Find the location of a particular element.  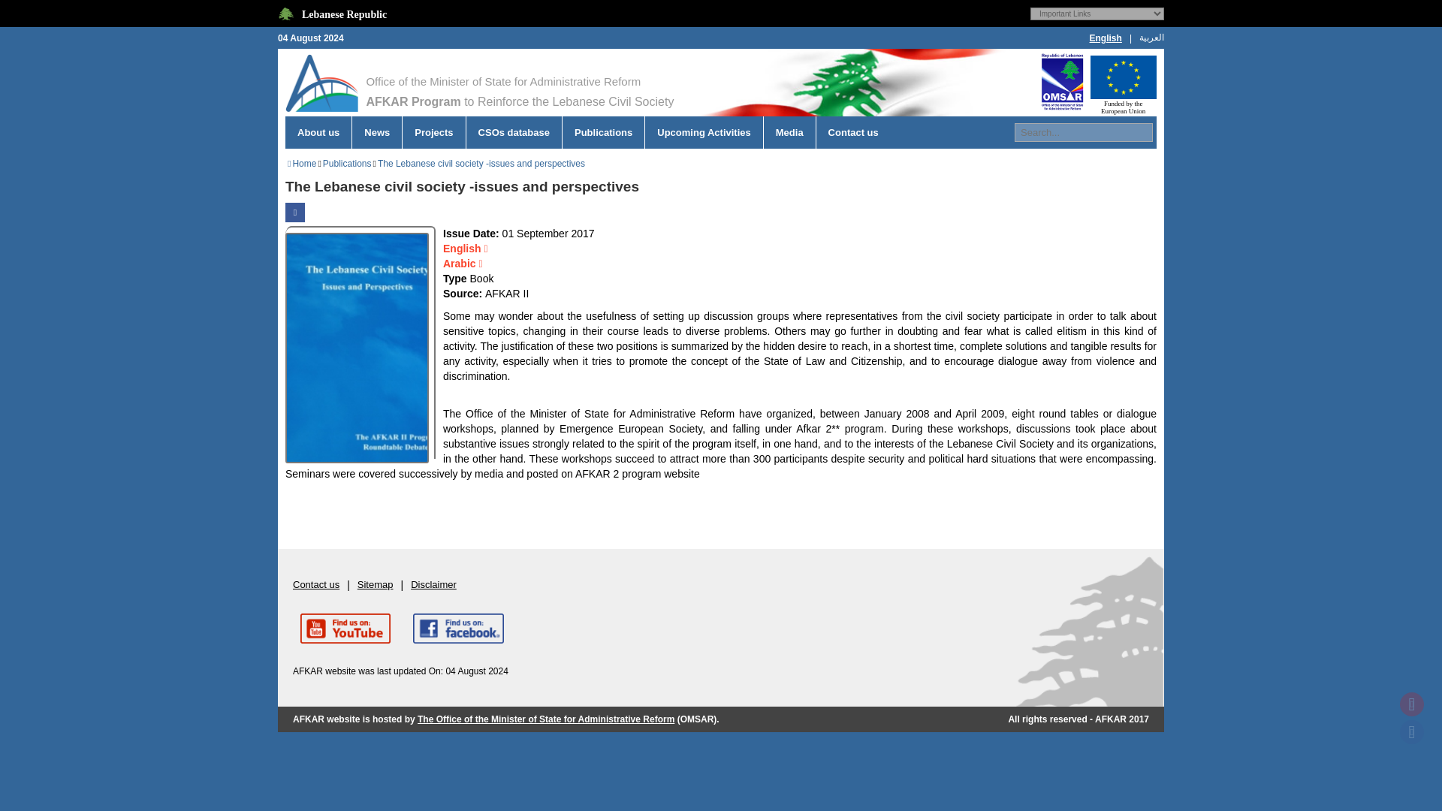

Home is located at coordinates (303, 163).